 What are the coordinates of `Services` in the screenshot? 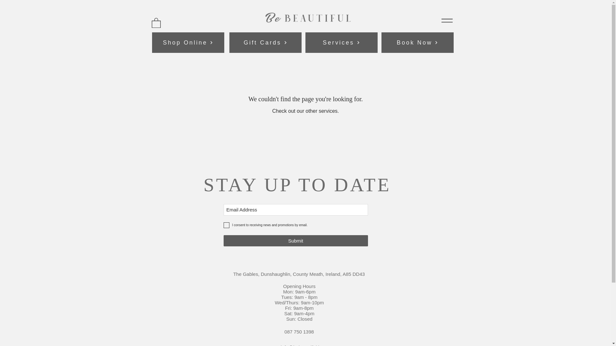 It's located at (341, 43).